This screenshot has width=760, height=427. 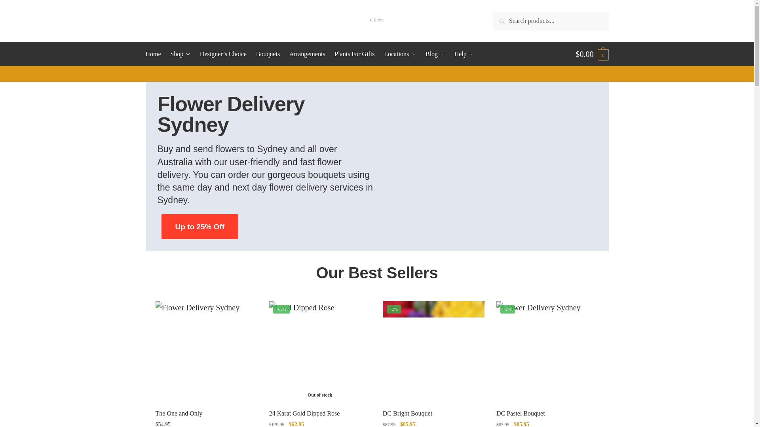 What do you see at coordinates (206, 352) in the screenshot?
I see `The One and Only` at bounding box center [206, 352].